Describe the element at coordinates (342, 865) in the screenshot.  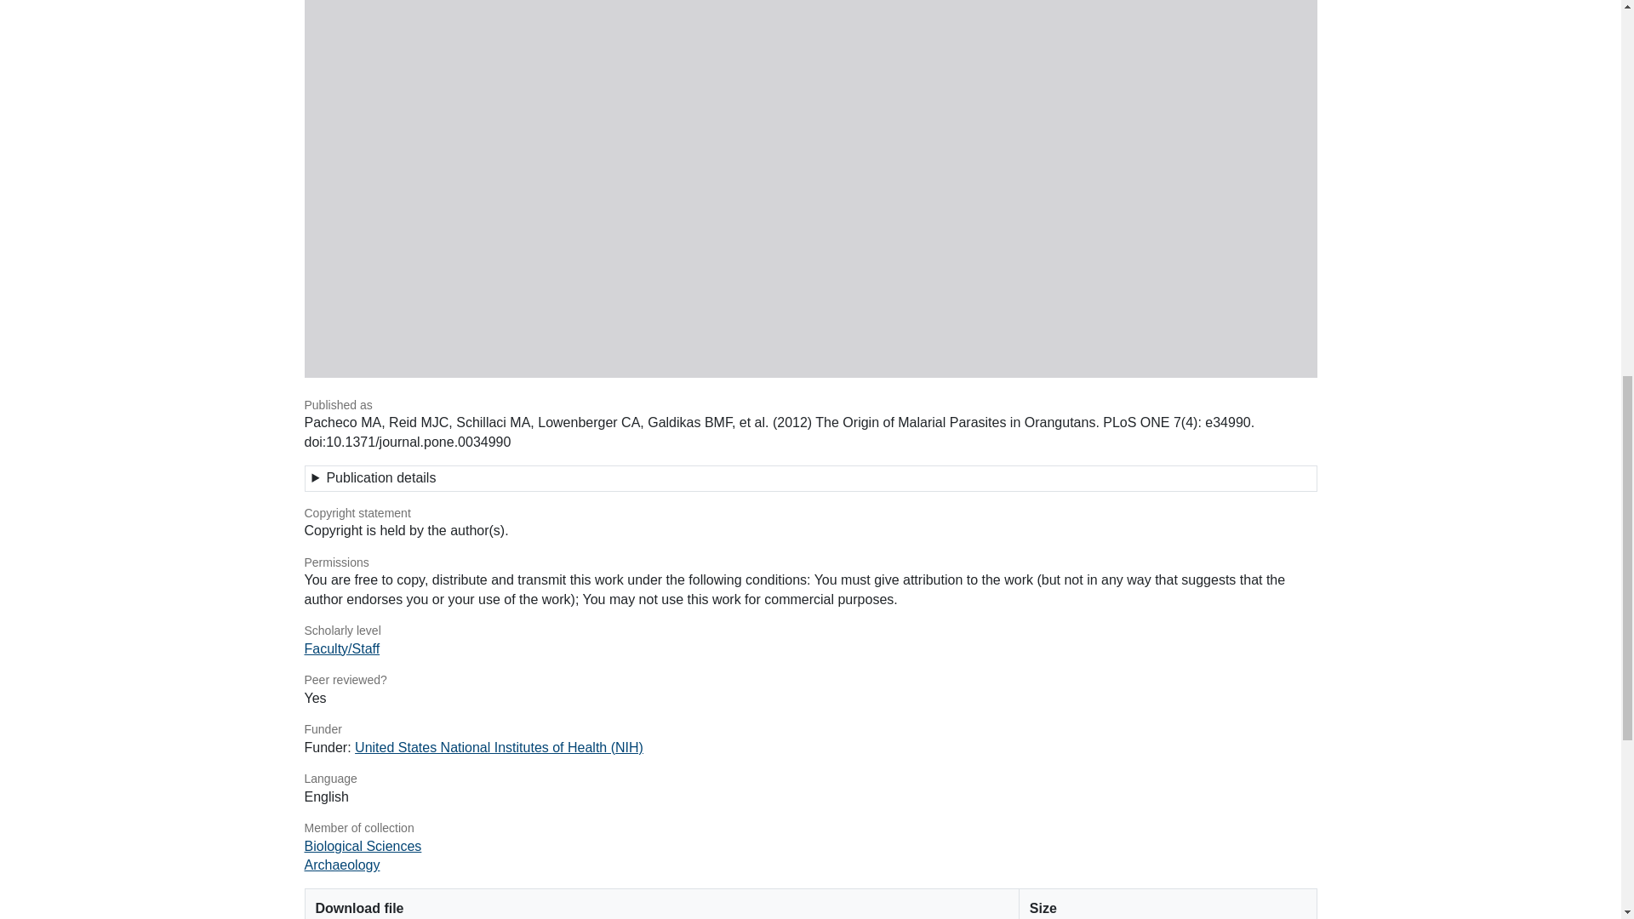
I see `Archaeology` at that location.